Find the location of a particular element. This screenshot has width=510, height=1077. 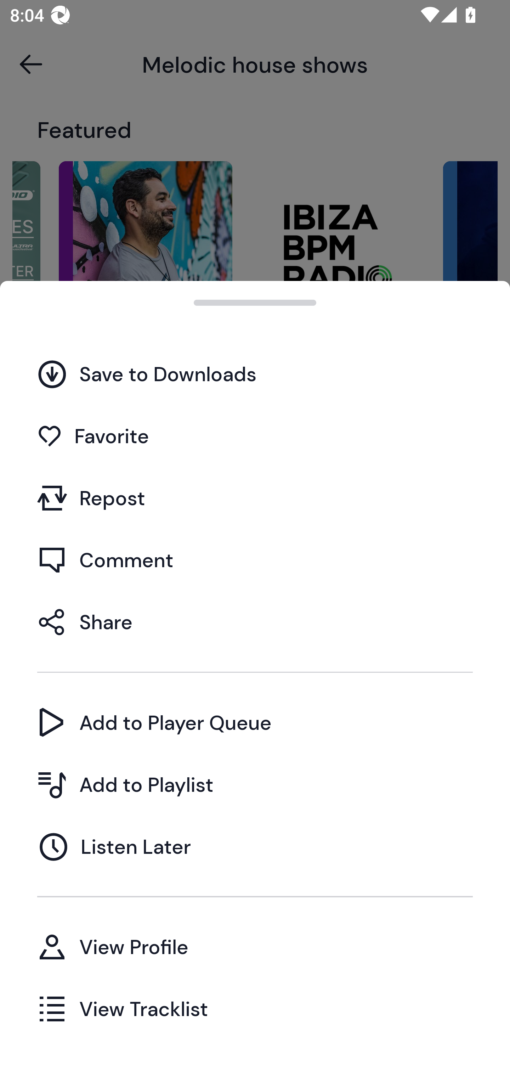

Listen Later is located at coordinates (255, 846).